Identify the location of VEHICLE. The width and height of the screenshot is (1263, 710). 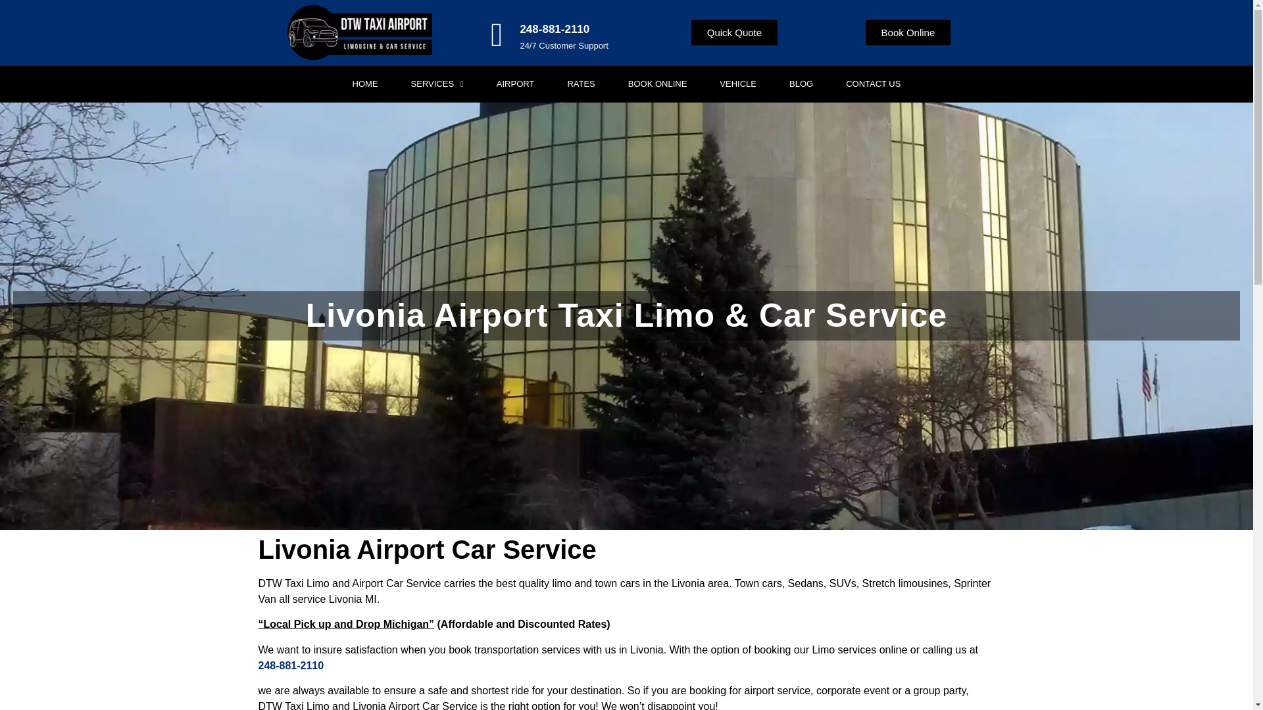
(737, 84).